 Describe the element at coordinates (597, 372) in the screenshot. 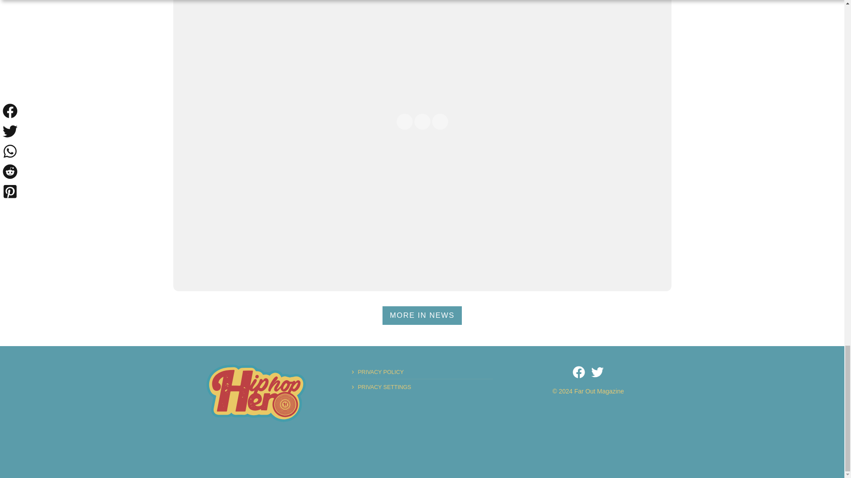

I see `Hip Hop Hero on Twitter` at that location.